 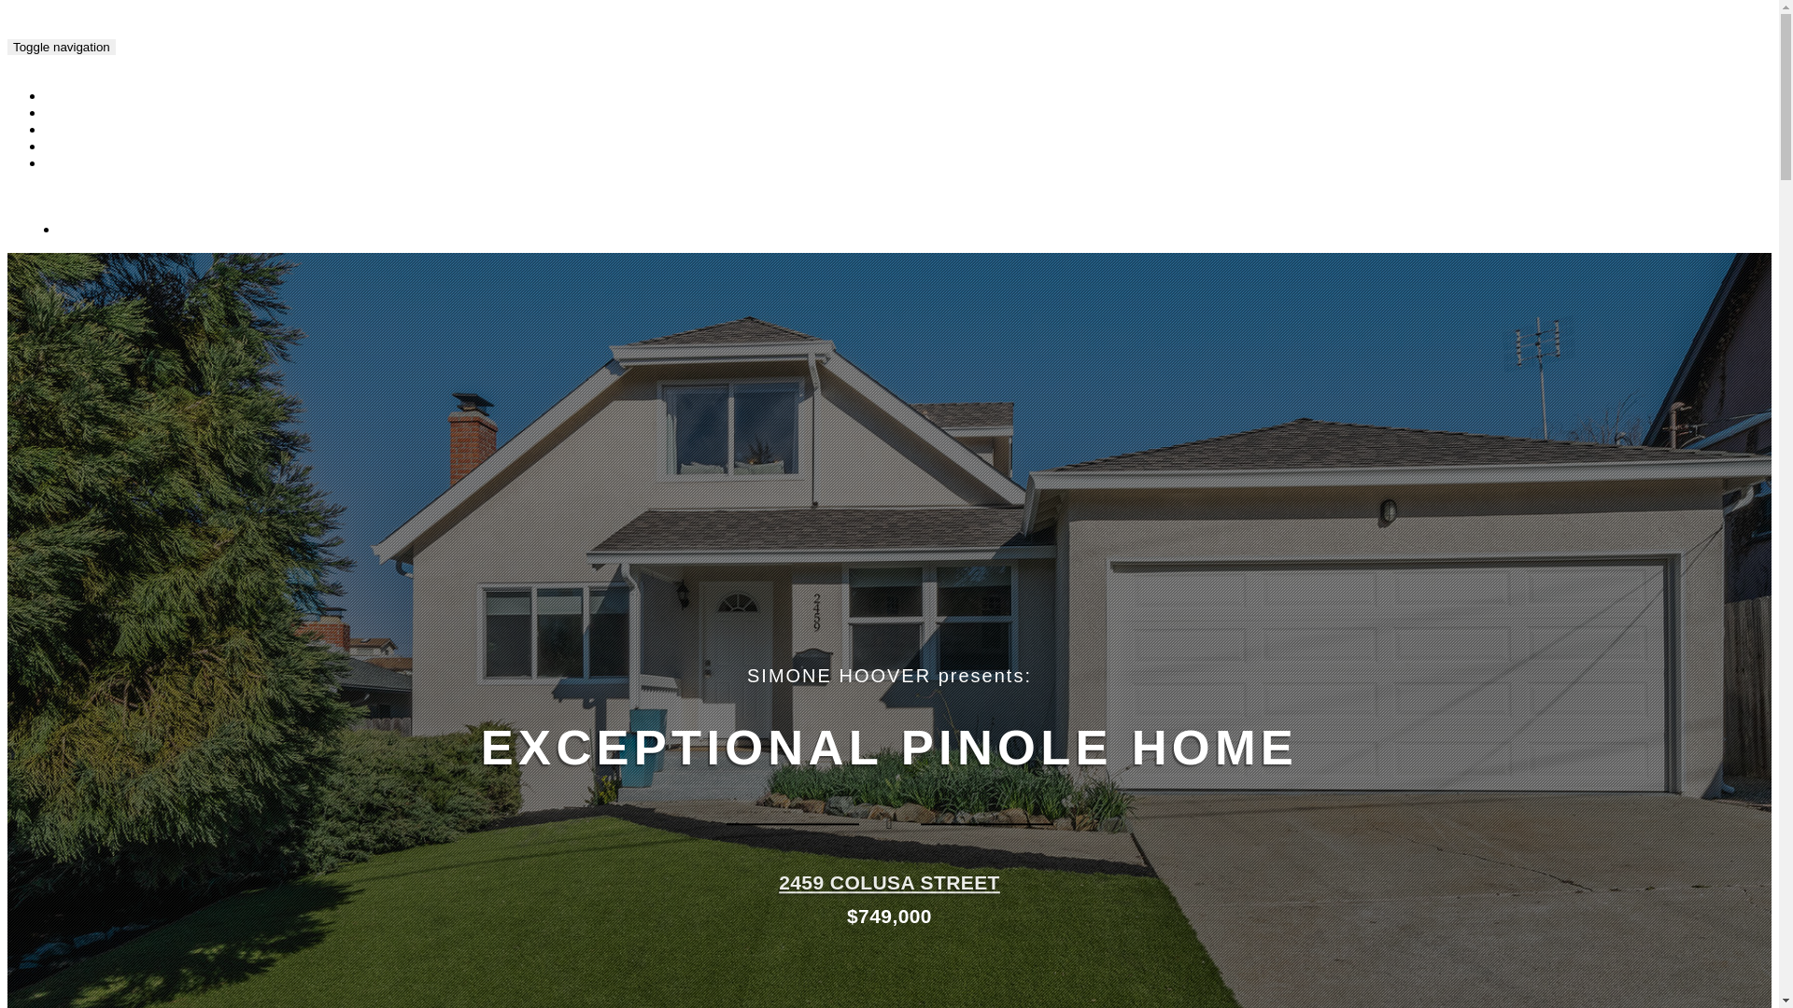 I want to click on GALLERY, so click(x=87, y=97).